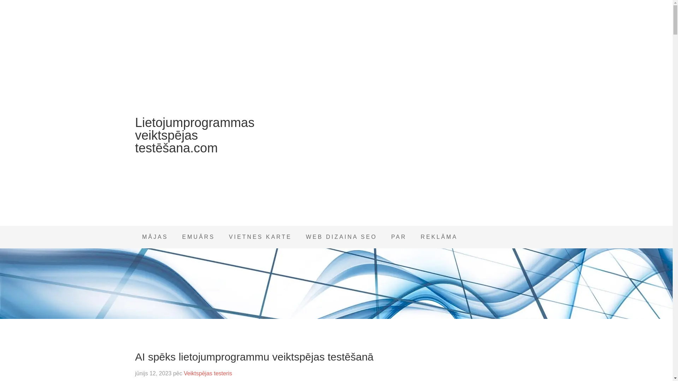  Describe the element at coordinates (341, 237) in the screenshot. I see `WEB DIZAINA SEO` at that location.